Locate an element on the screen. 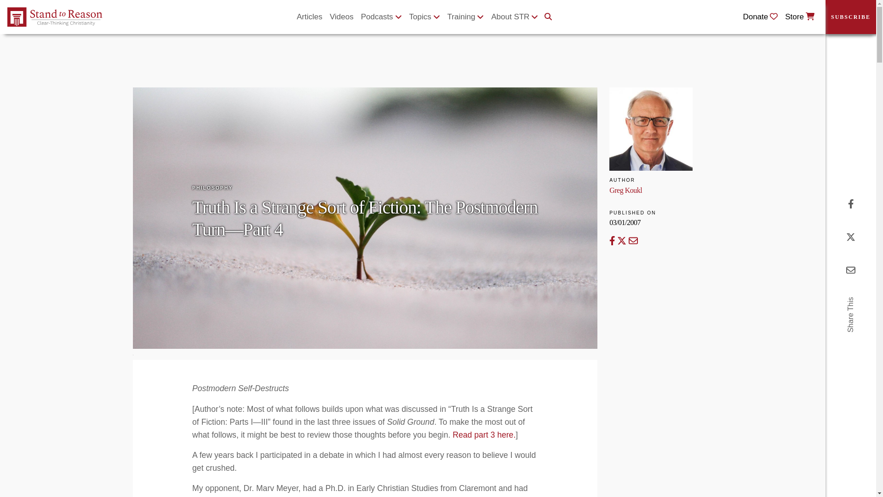 This screenshot has height=497, width=883. Topics is located at coordinates (424, 17).